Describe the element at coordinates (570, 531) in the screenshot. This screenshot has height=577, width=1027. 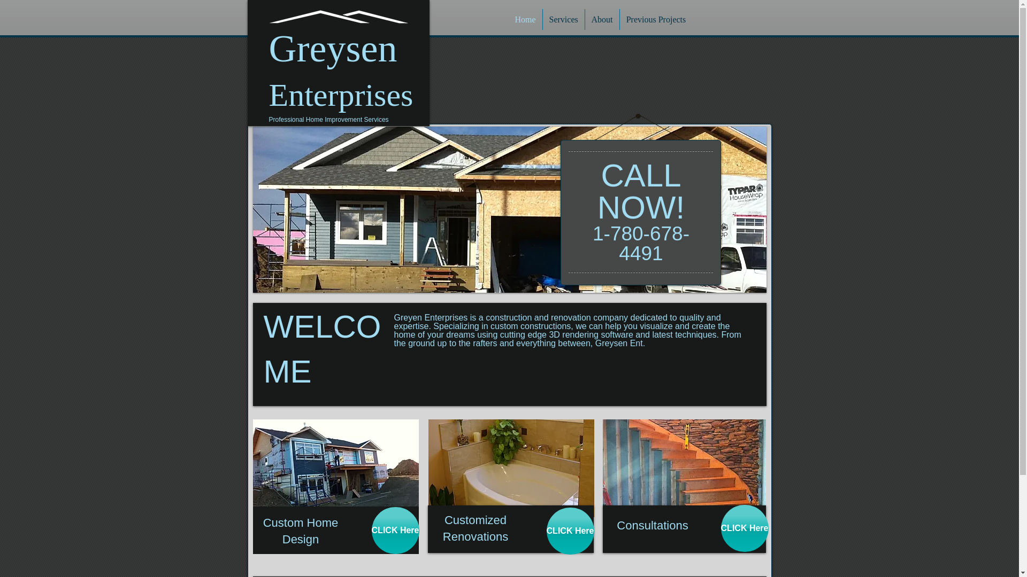
I see `CLICK Here` at that location.